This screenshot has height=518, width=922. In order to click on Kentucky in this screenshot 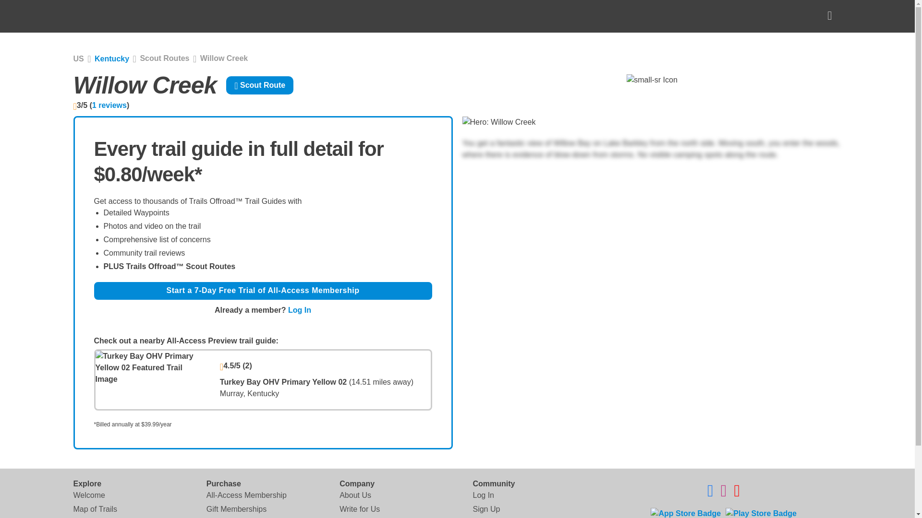, I will do `click(111, 59)`.